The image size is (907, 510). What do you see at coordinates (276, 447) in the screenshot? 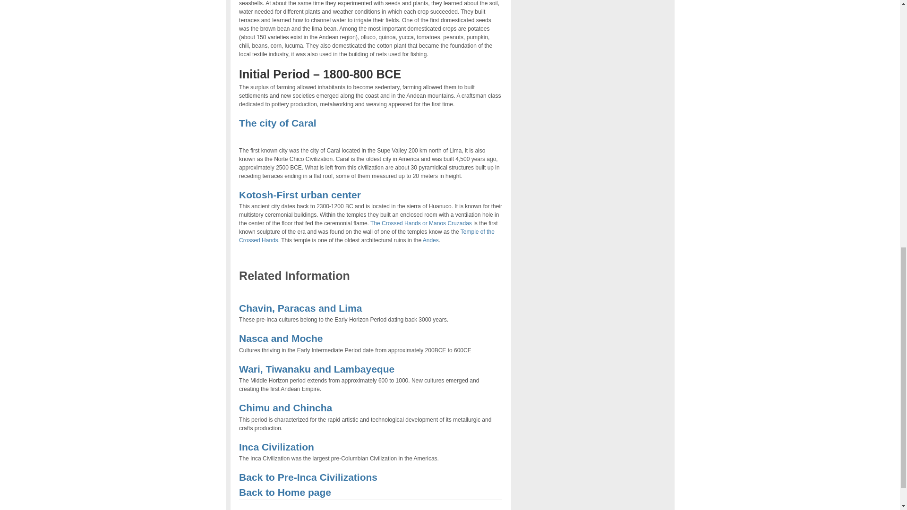
I see `Inca Civilization` at bounding box center [276, 447].